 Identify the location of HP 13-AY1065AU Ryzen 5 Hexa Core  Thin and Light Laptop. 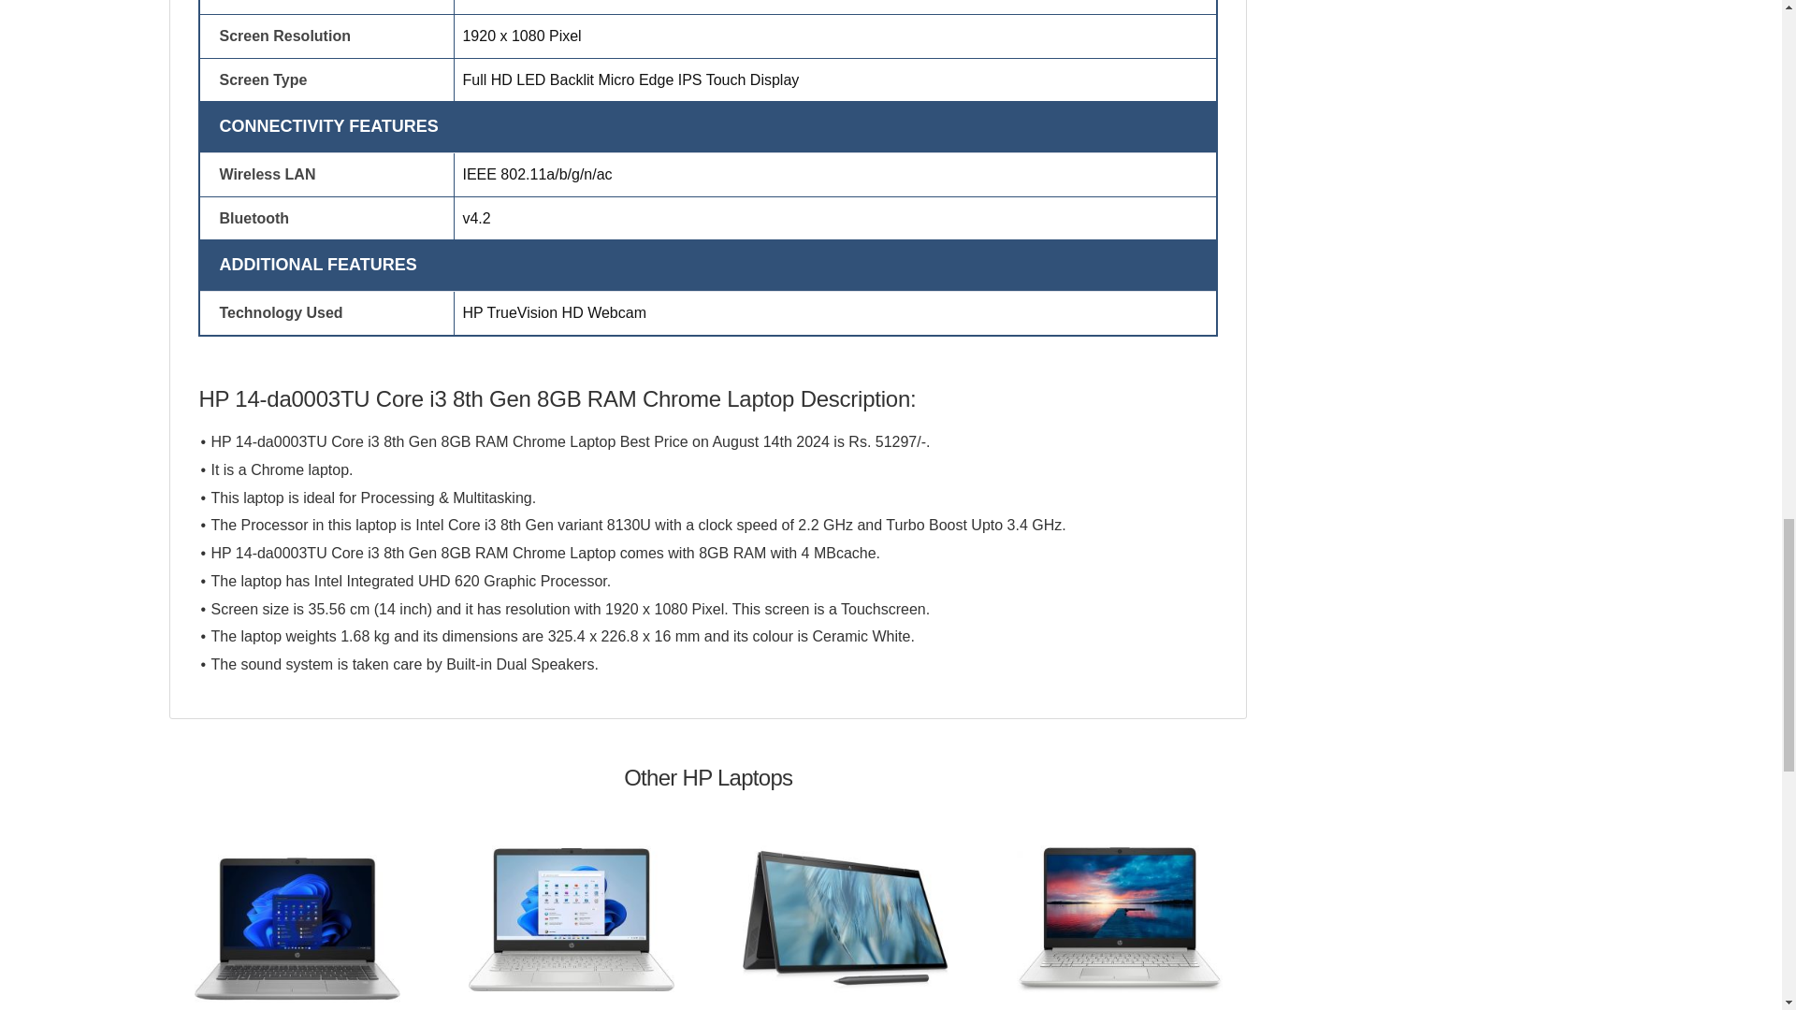
(572, 918).